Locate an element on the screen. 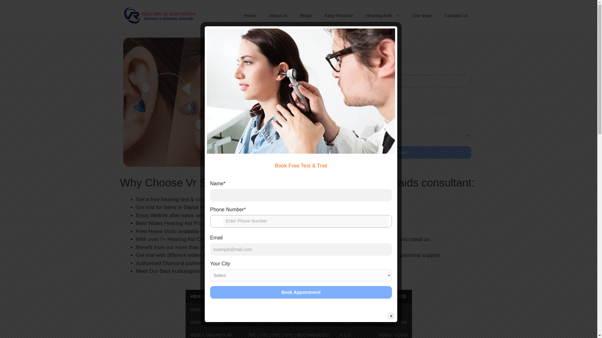 Image resolution: width=602 pixels, height=338 pixels. Easy Finance is located at coordinates (339, 16).